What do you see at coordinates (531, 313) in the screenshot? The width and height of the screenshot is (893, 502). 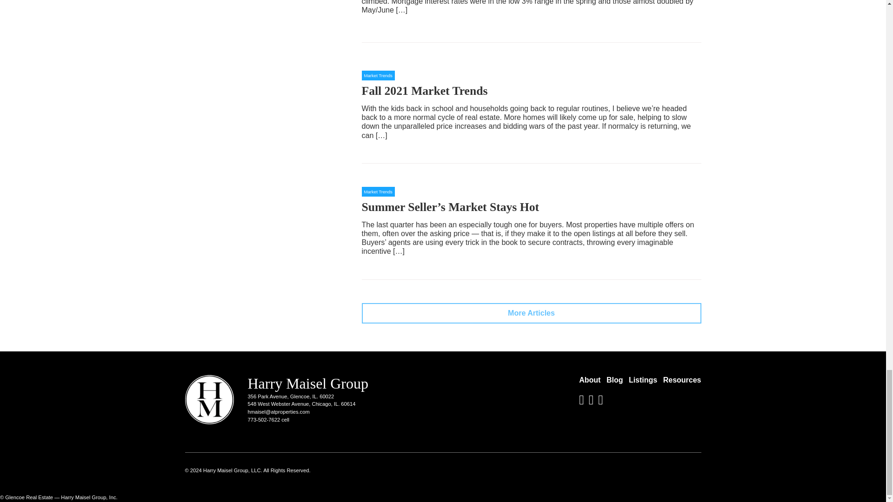 I see `More Articles` at bounding box center [531, 313].